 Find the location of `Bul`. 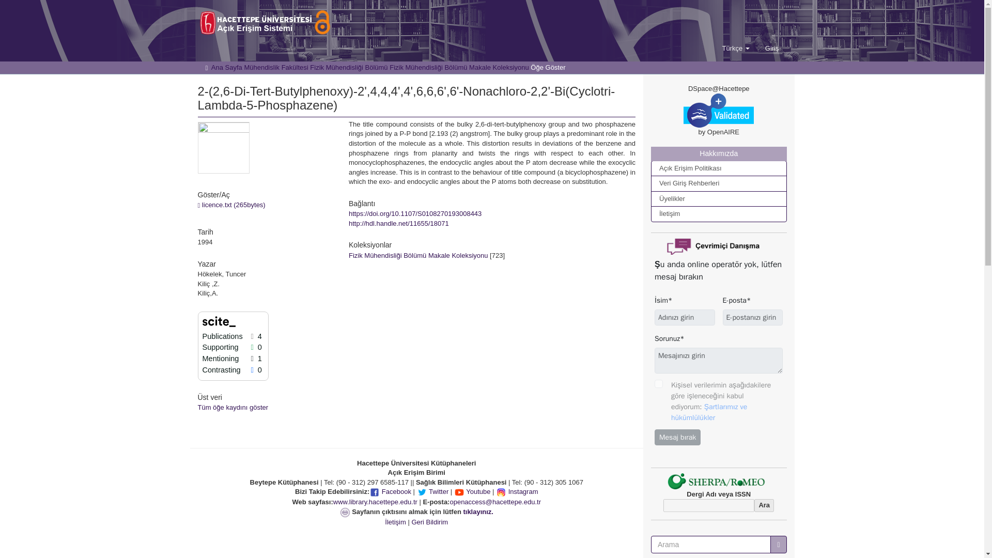

Bul is located at coordinates (778, 545).